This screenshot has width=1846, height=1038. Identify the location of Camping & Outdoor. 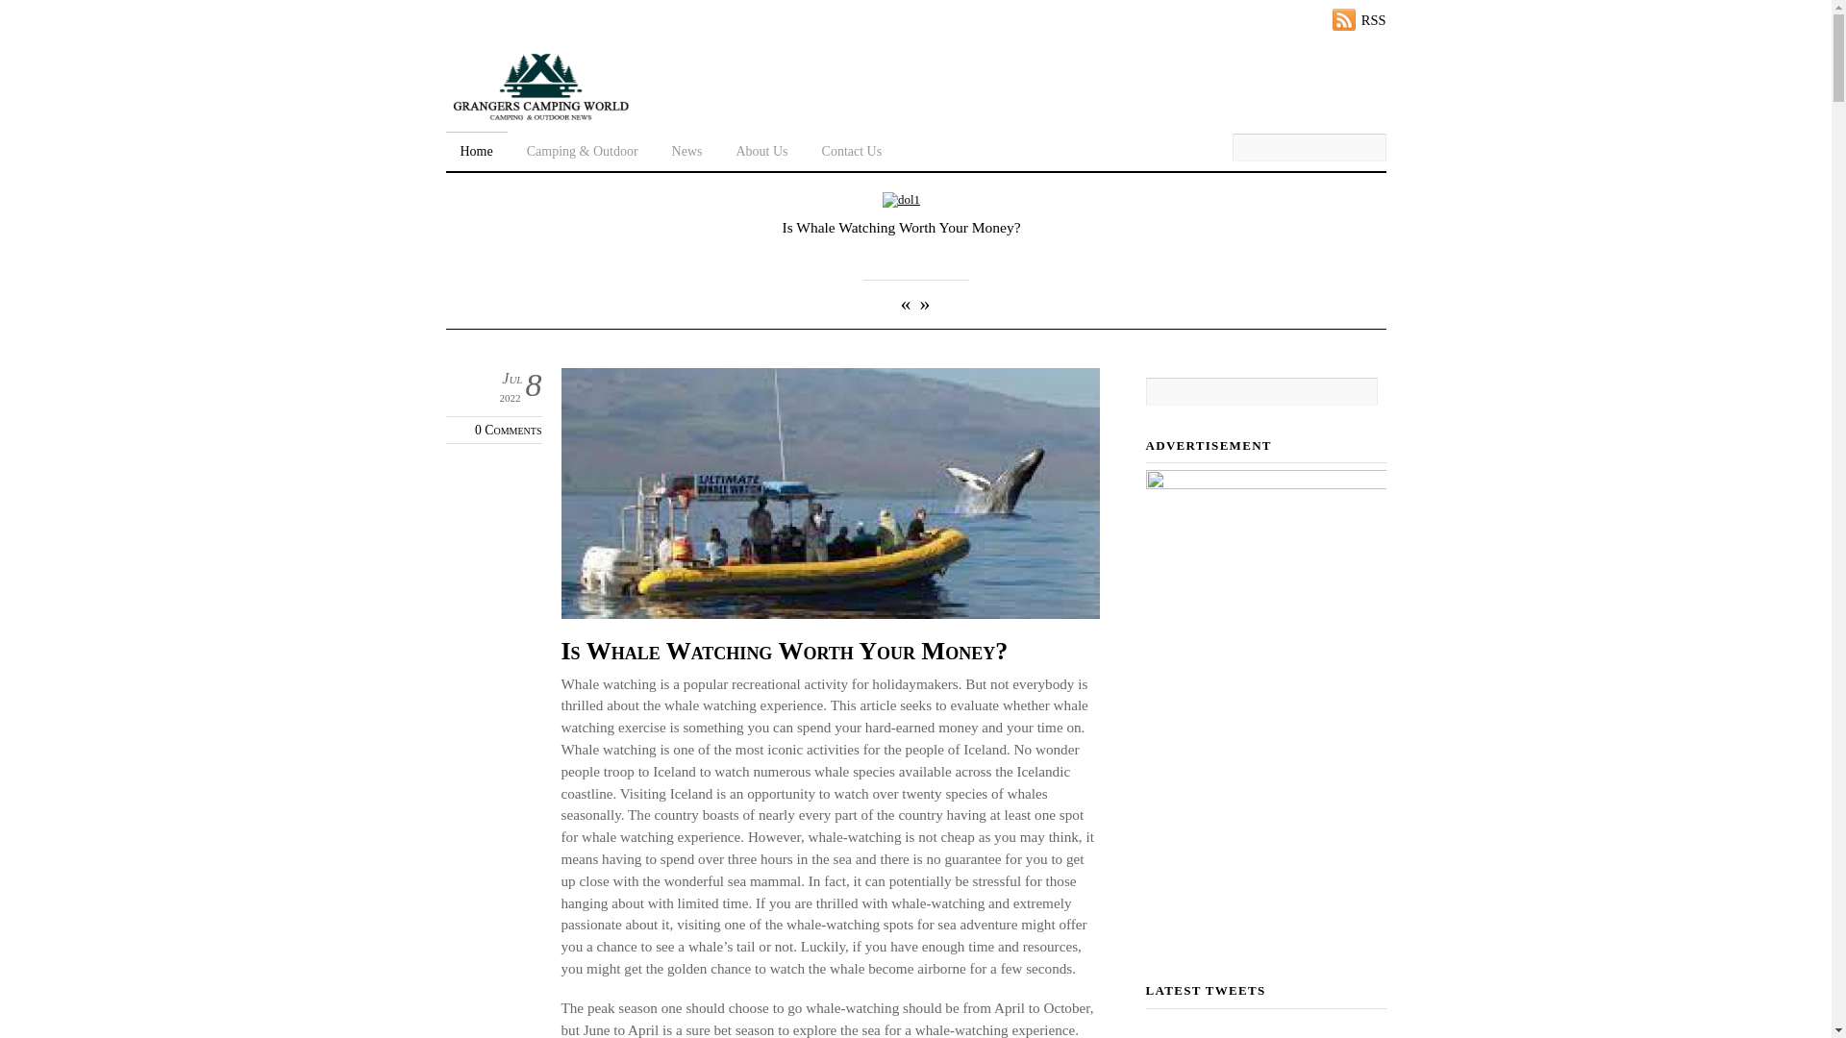
(583, 148).